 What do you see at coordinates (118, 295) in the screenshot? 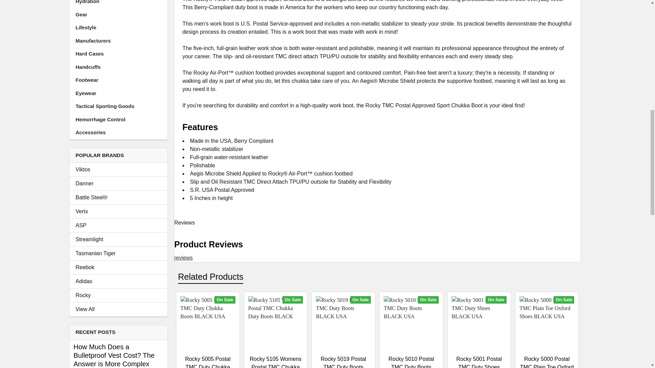
I see `Rocky` at bounding box center [118, 295].